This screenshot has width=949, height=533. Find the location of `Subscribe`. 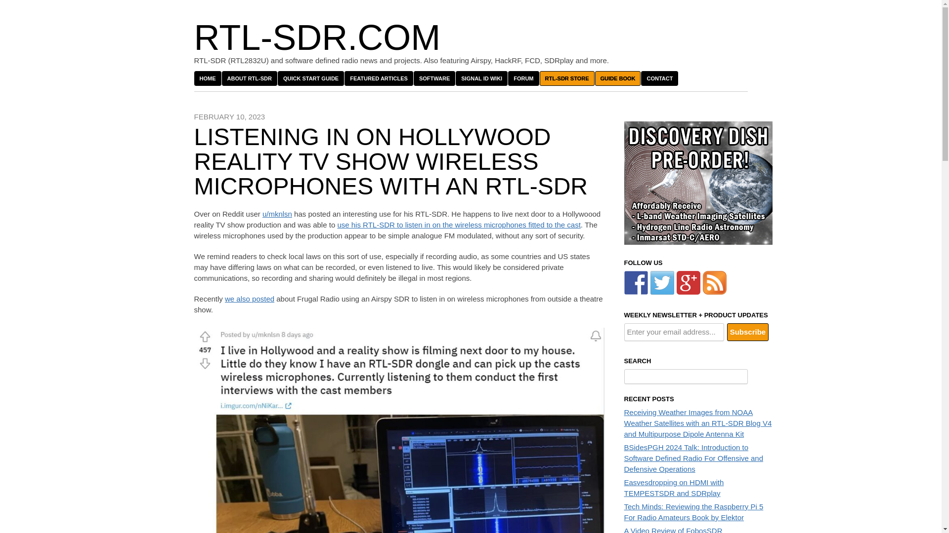

Subscribe is located at coordinates (747, 332).